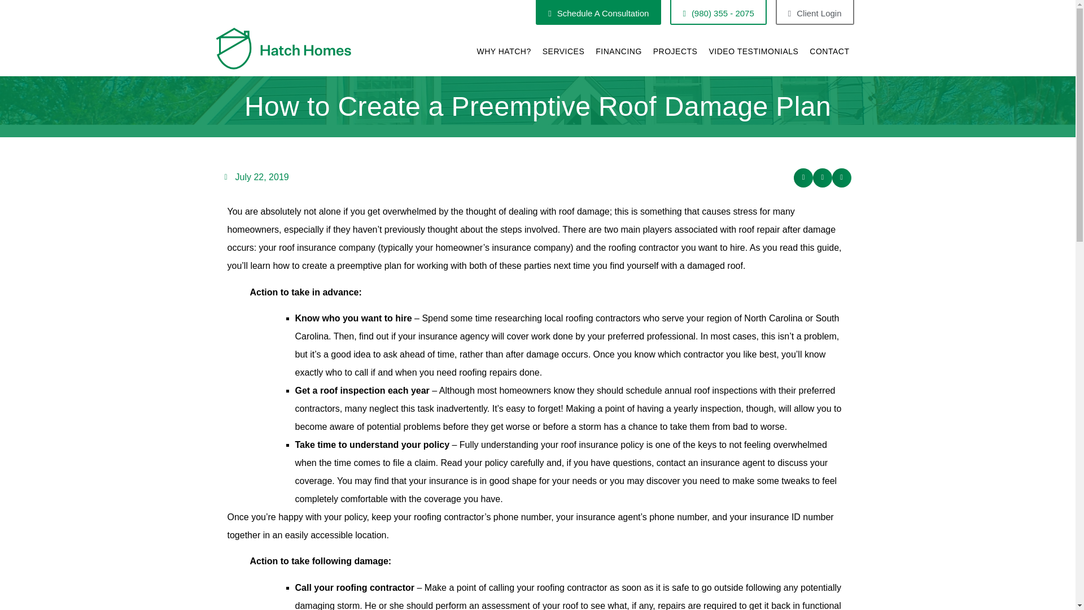  What do you see at coordinates (563, 51) in the screenshot?
I see `SERVICES` at bounding box center [563, 51].